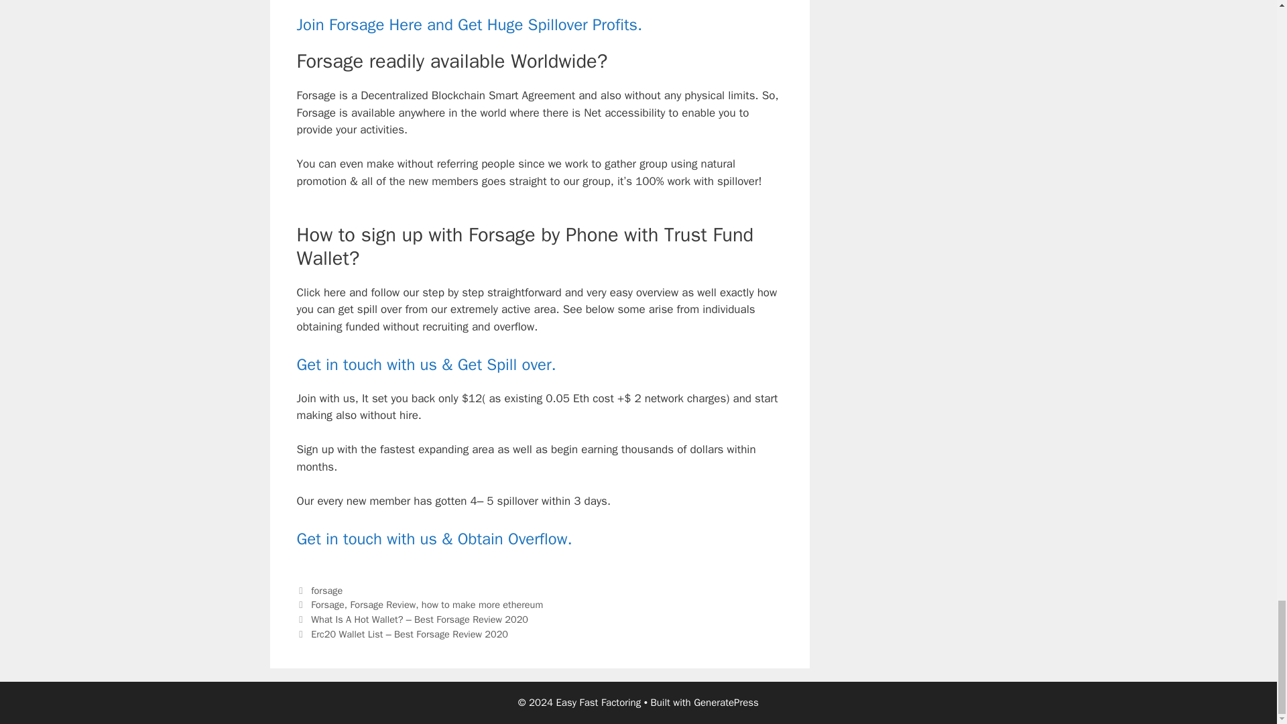 This screenshot has height=724, width=1287. What do you see at coordinates (383, 605) in the screenshot?
I see `Forsage Review` at bounding box center [383, 605].